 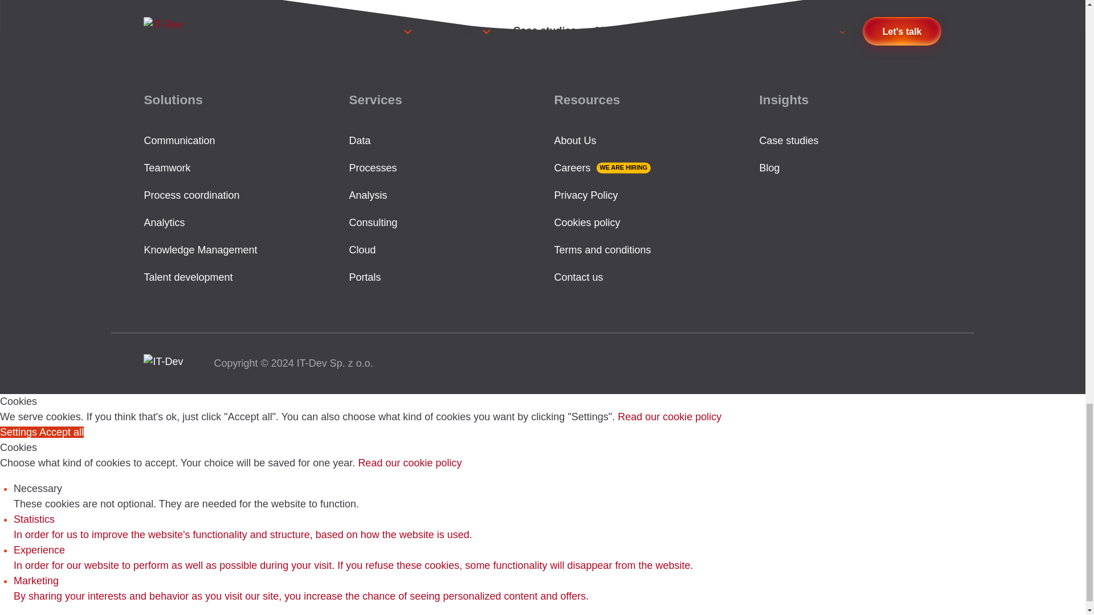 What do you see at coordinates (373, 222) in the screenshot?
I see `Consulting` at bounding box center [373, 222].